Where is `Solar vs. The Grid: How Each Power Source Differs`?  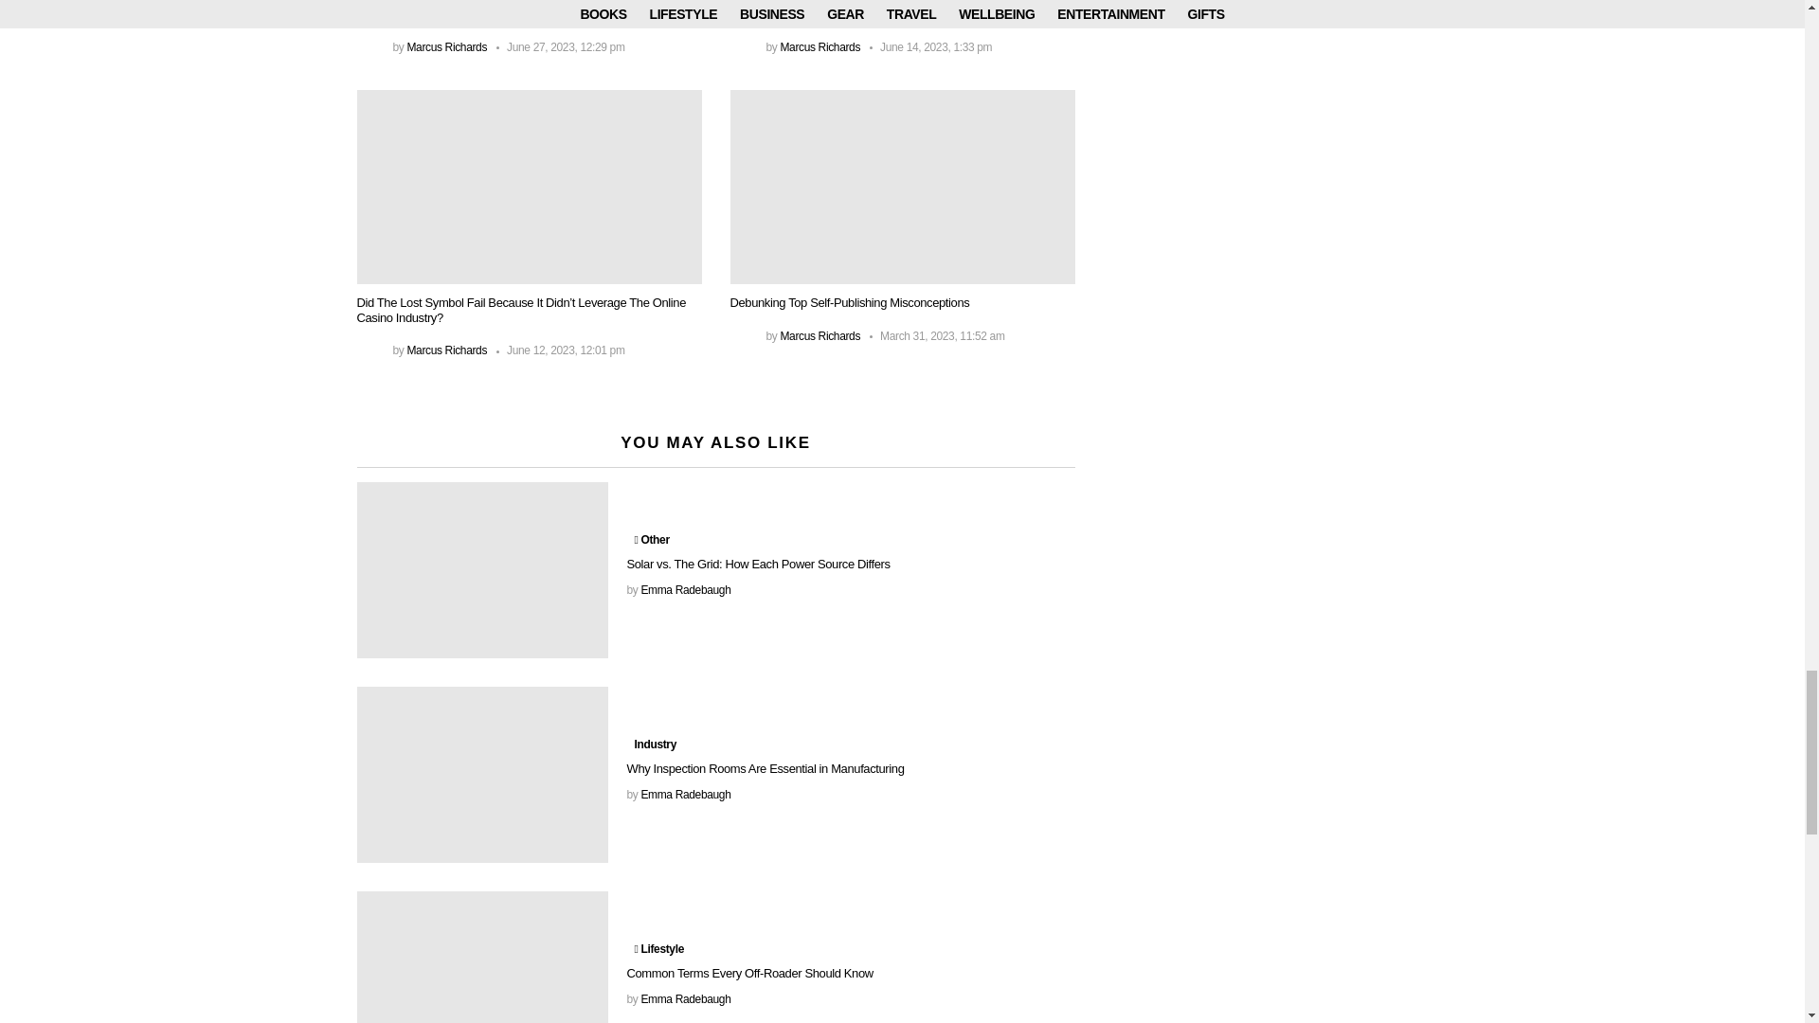
Solar vs. The Grid: How Each Power Source Differs is located at coordinates (481, 570).